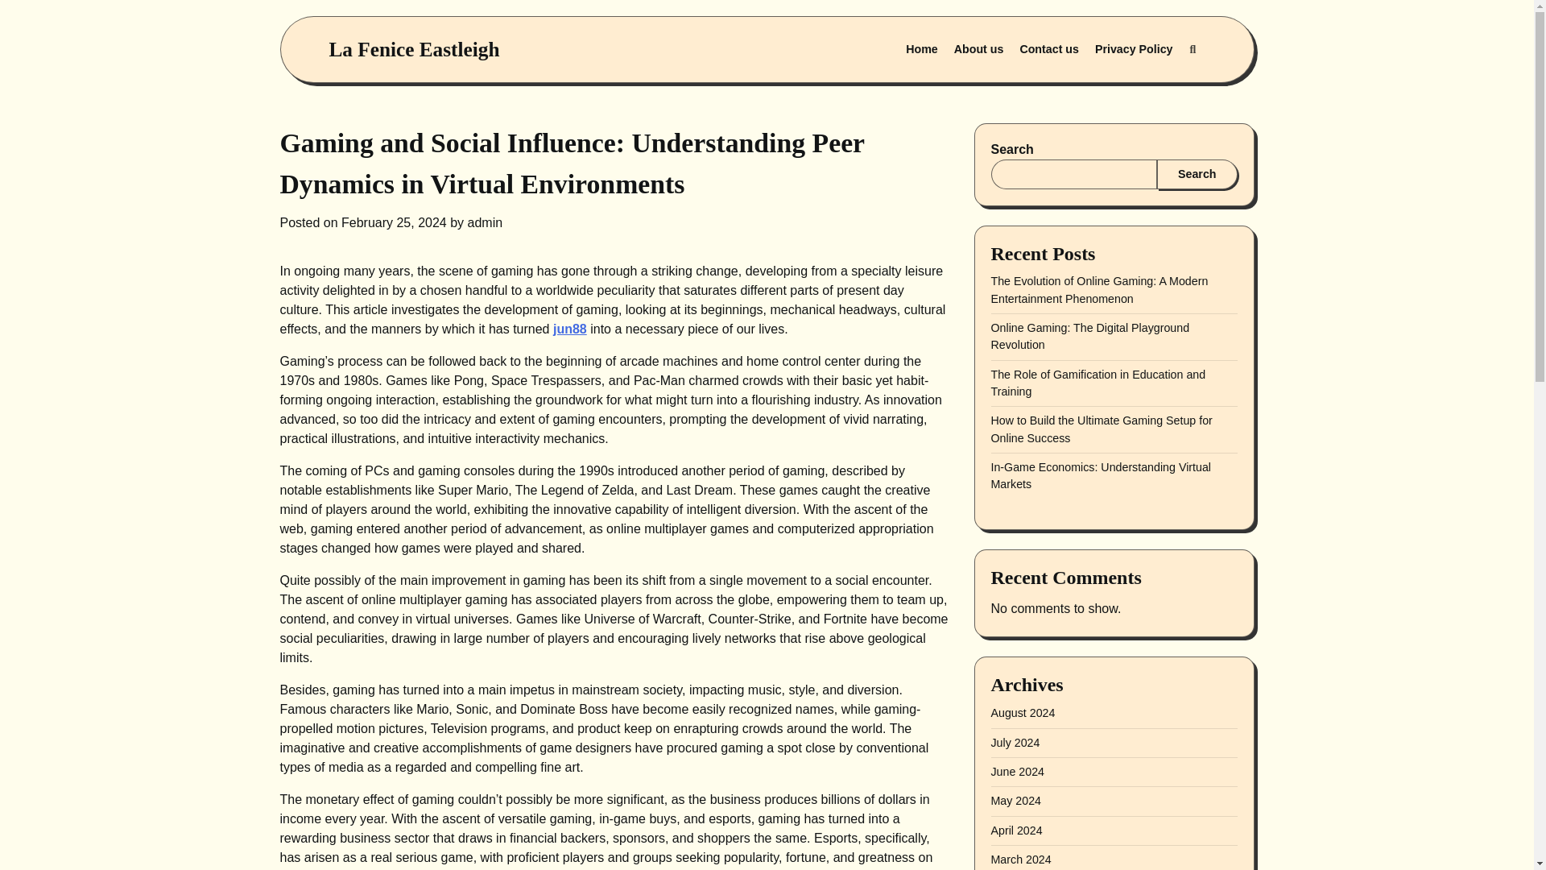  Describe the element at coordinates (1089, 336) in the screenshot. I see `Online Gaming: The Digital Playground Revolution` at that location.